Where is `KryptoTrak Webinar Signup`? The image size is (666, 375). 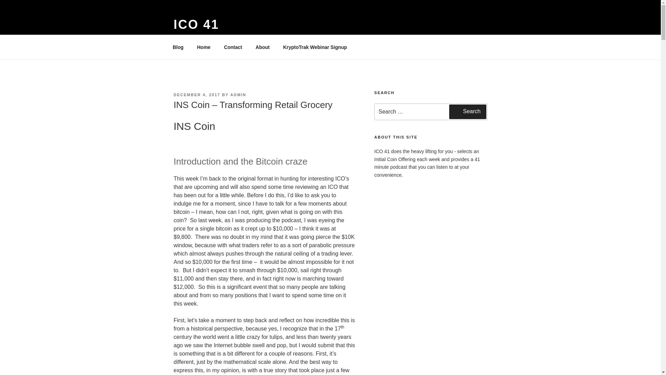
KryptoTrak Webinar Signup is located at coordinates (315, 47).